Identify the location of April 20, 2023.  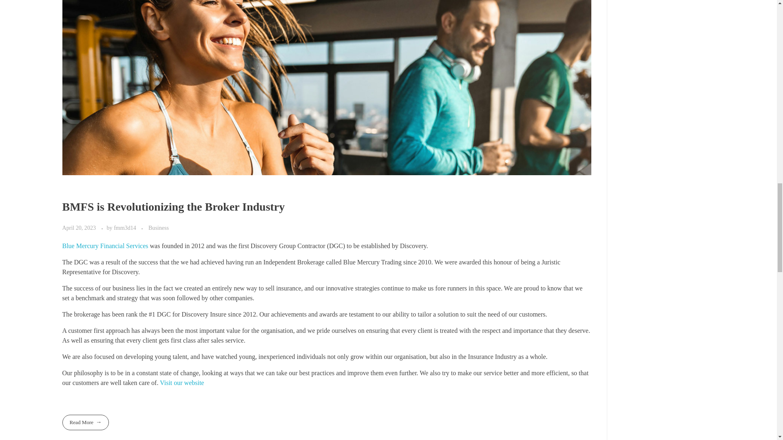
(79, 227).